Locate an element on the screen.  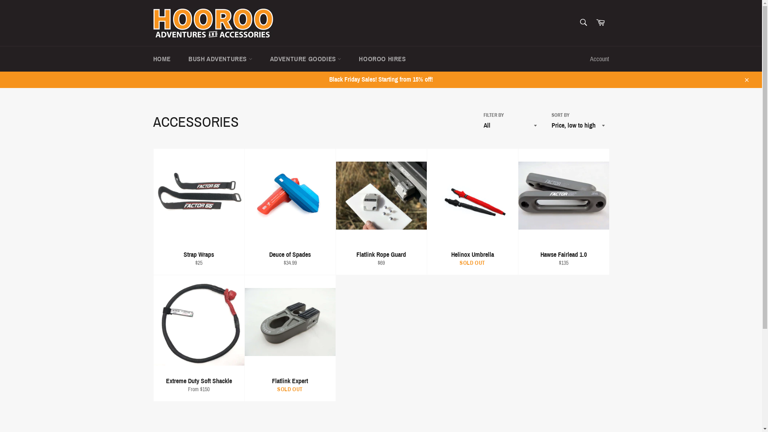
ADVENTURE GOODIES is located at coordinates (306, 59).